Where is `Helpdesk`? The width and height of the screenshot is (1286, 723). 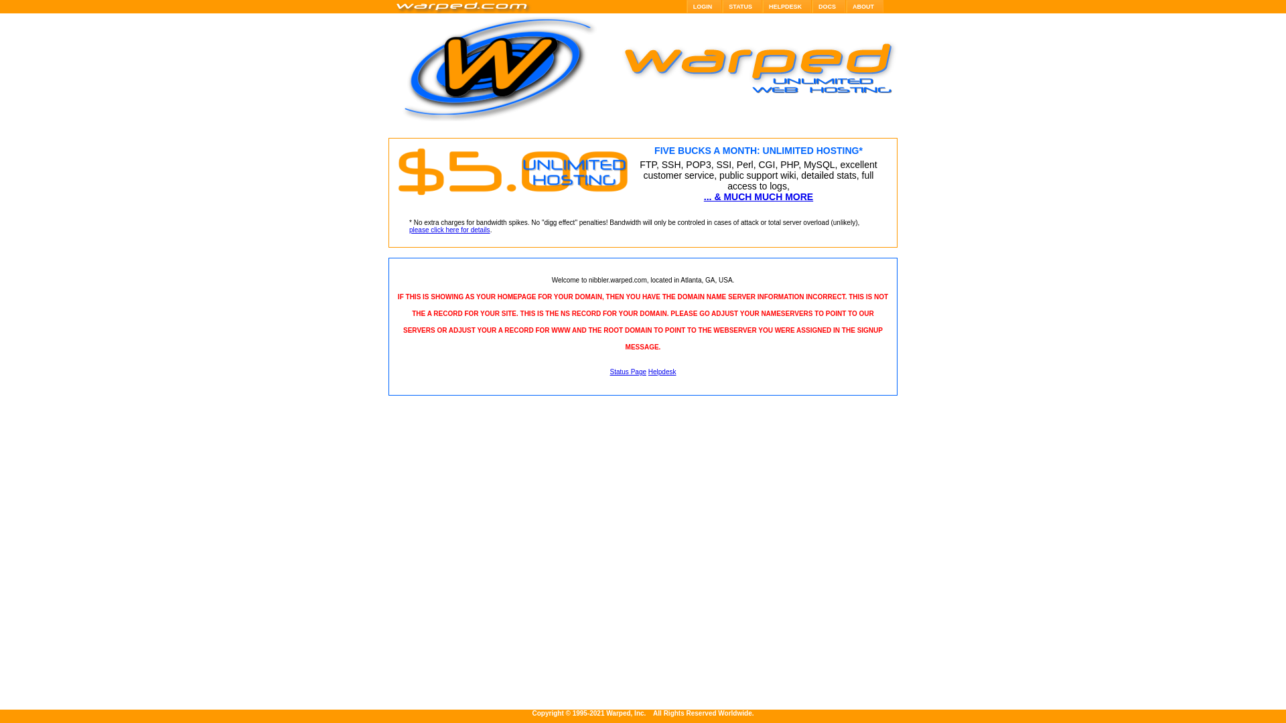 Helpdesk is located at coordinates (662, 372).